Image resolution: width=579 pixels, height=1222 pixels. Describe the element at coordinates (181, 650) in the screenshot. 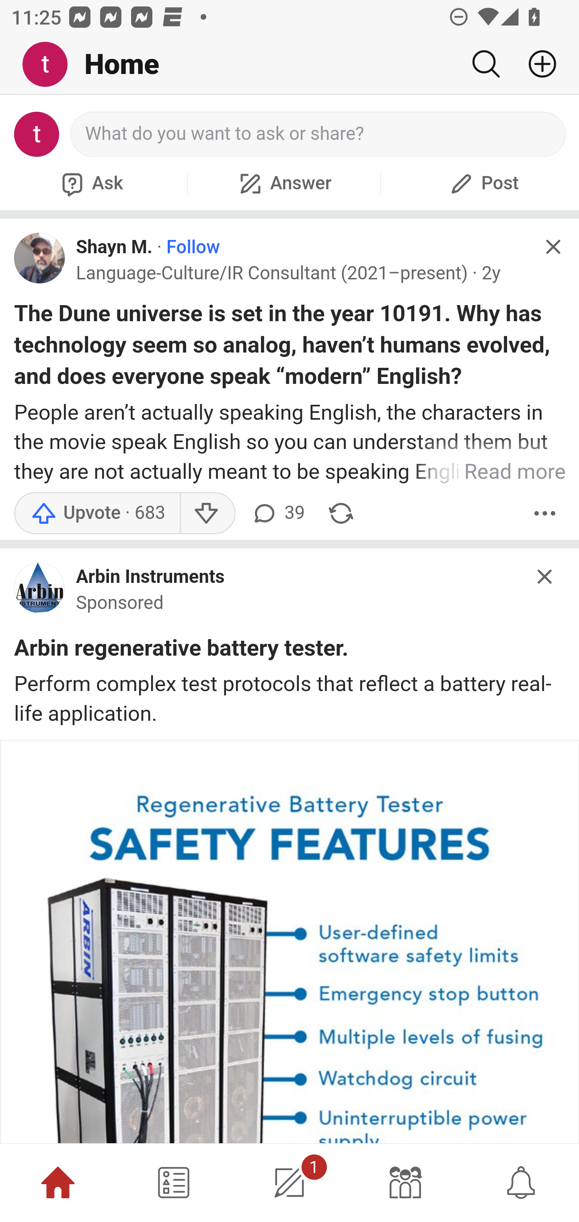

I see `Arbin regenerative battery tester.` at that location.